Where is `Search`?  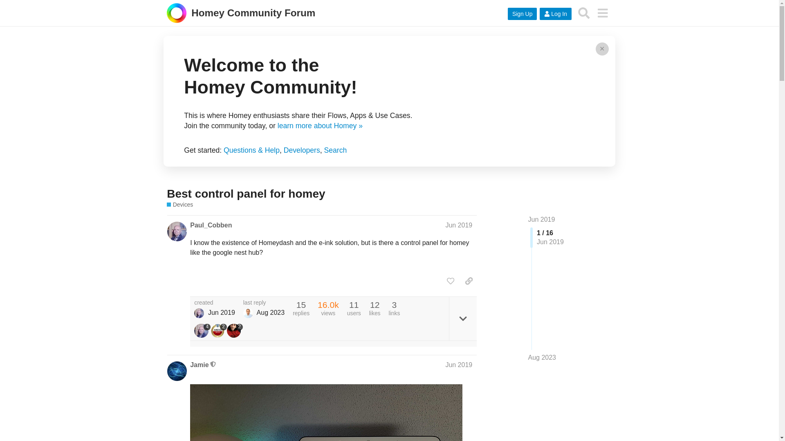
Search is located at coordinates (335, 150).